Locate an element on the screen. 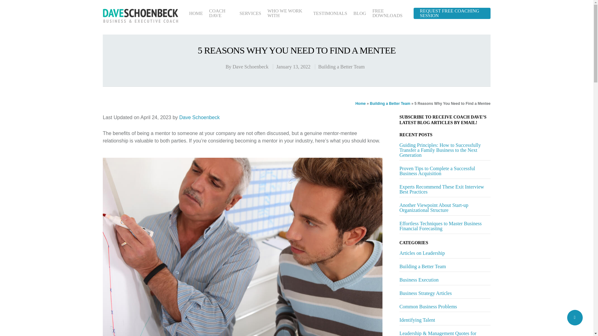 The image size is (598, 336). Building a Better Team is located at coordinates (390, 104).